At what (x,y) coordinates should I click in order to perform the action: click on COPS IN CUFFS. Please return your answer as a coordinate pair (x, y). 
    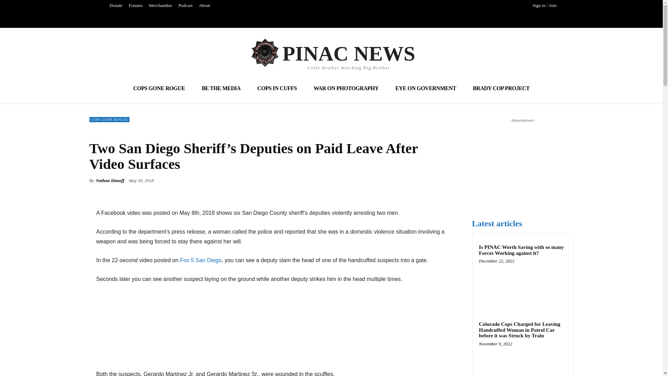
    Looking at the image, I should click on (277, 88).